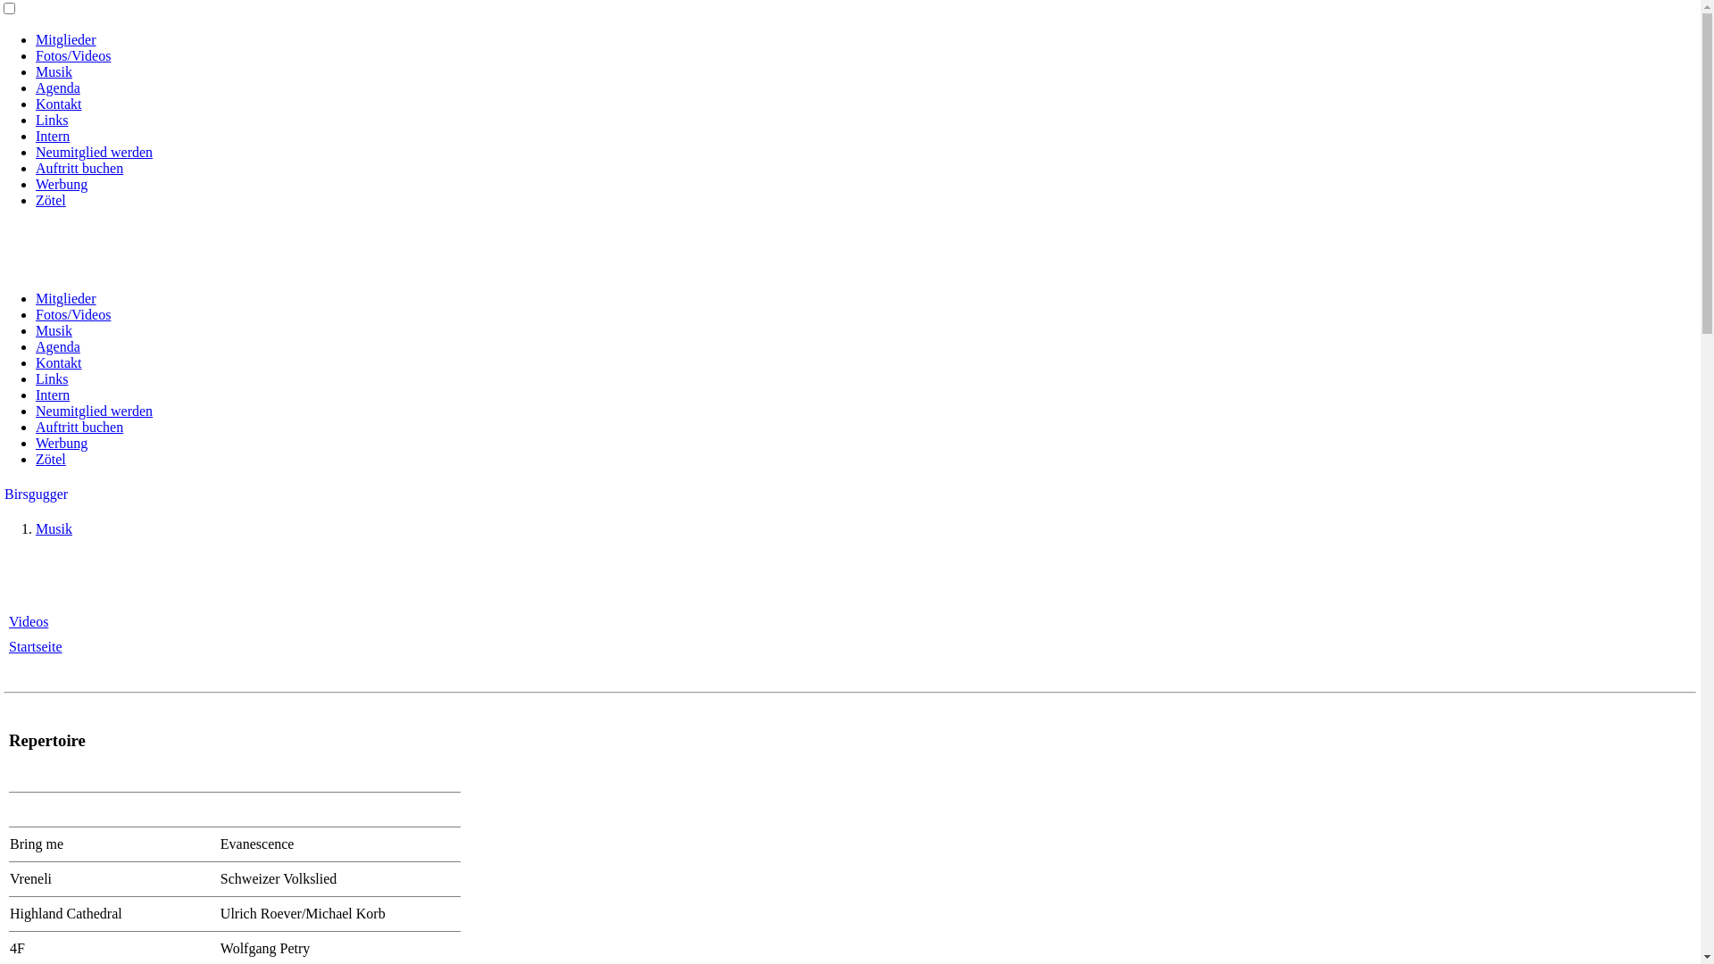 The width and height of the screenshot is (1714, 964). I want to click on Startseite, so click(36, 646).